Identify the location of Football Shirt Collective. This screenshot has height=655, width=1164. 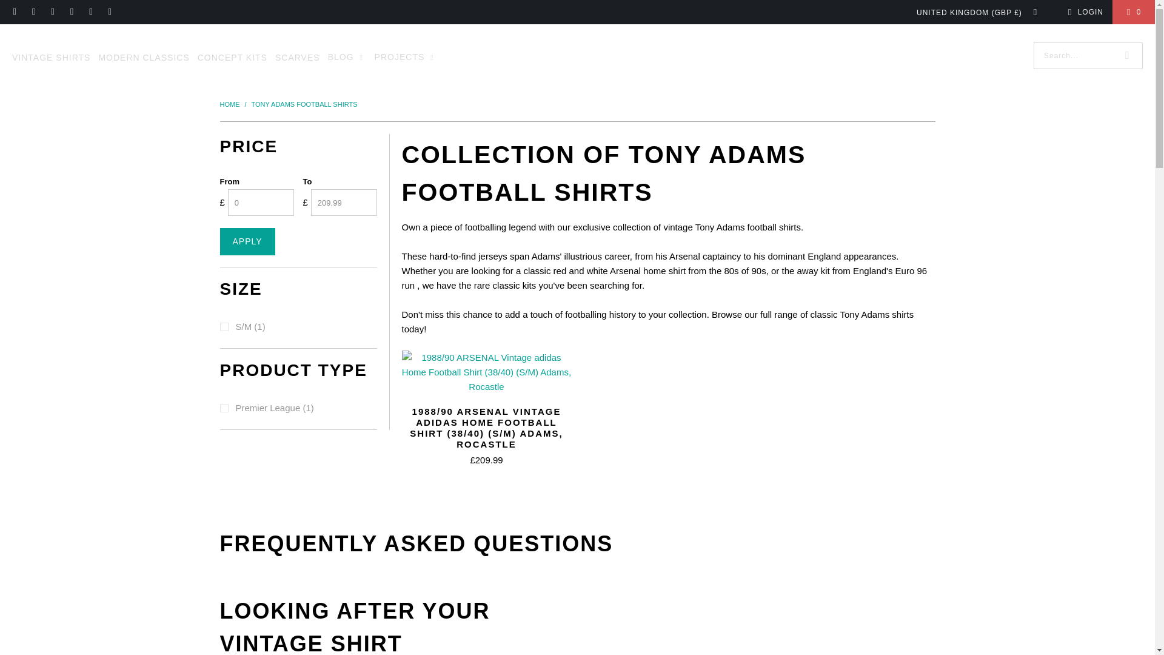
(230, 104).